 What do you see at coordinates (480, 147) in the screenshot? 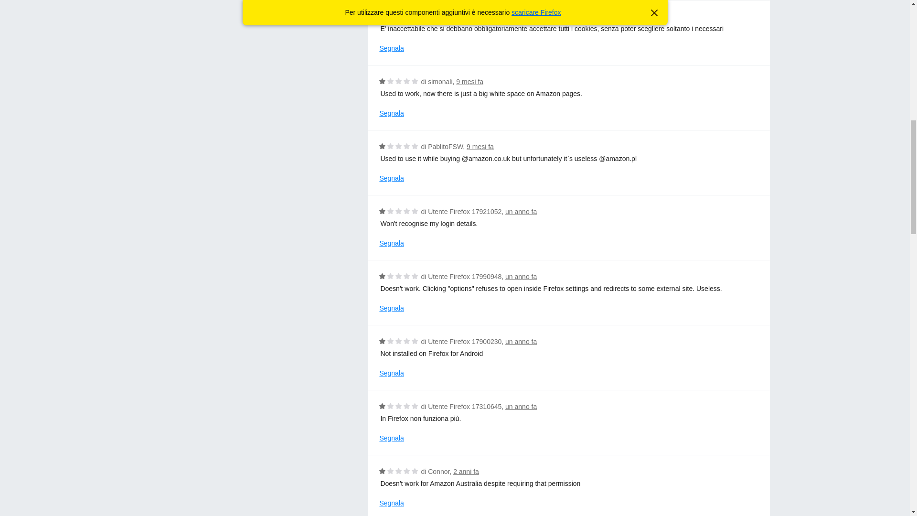
I see `9 mesi fa` at bounding box center [480, 147].